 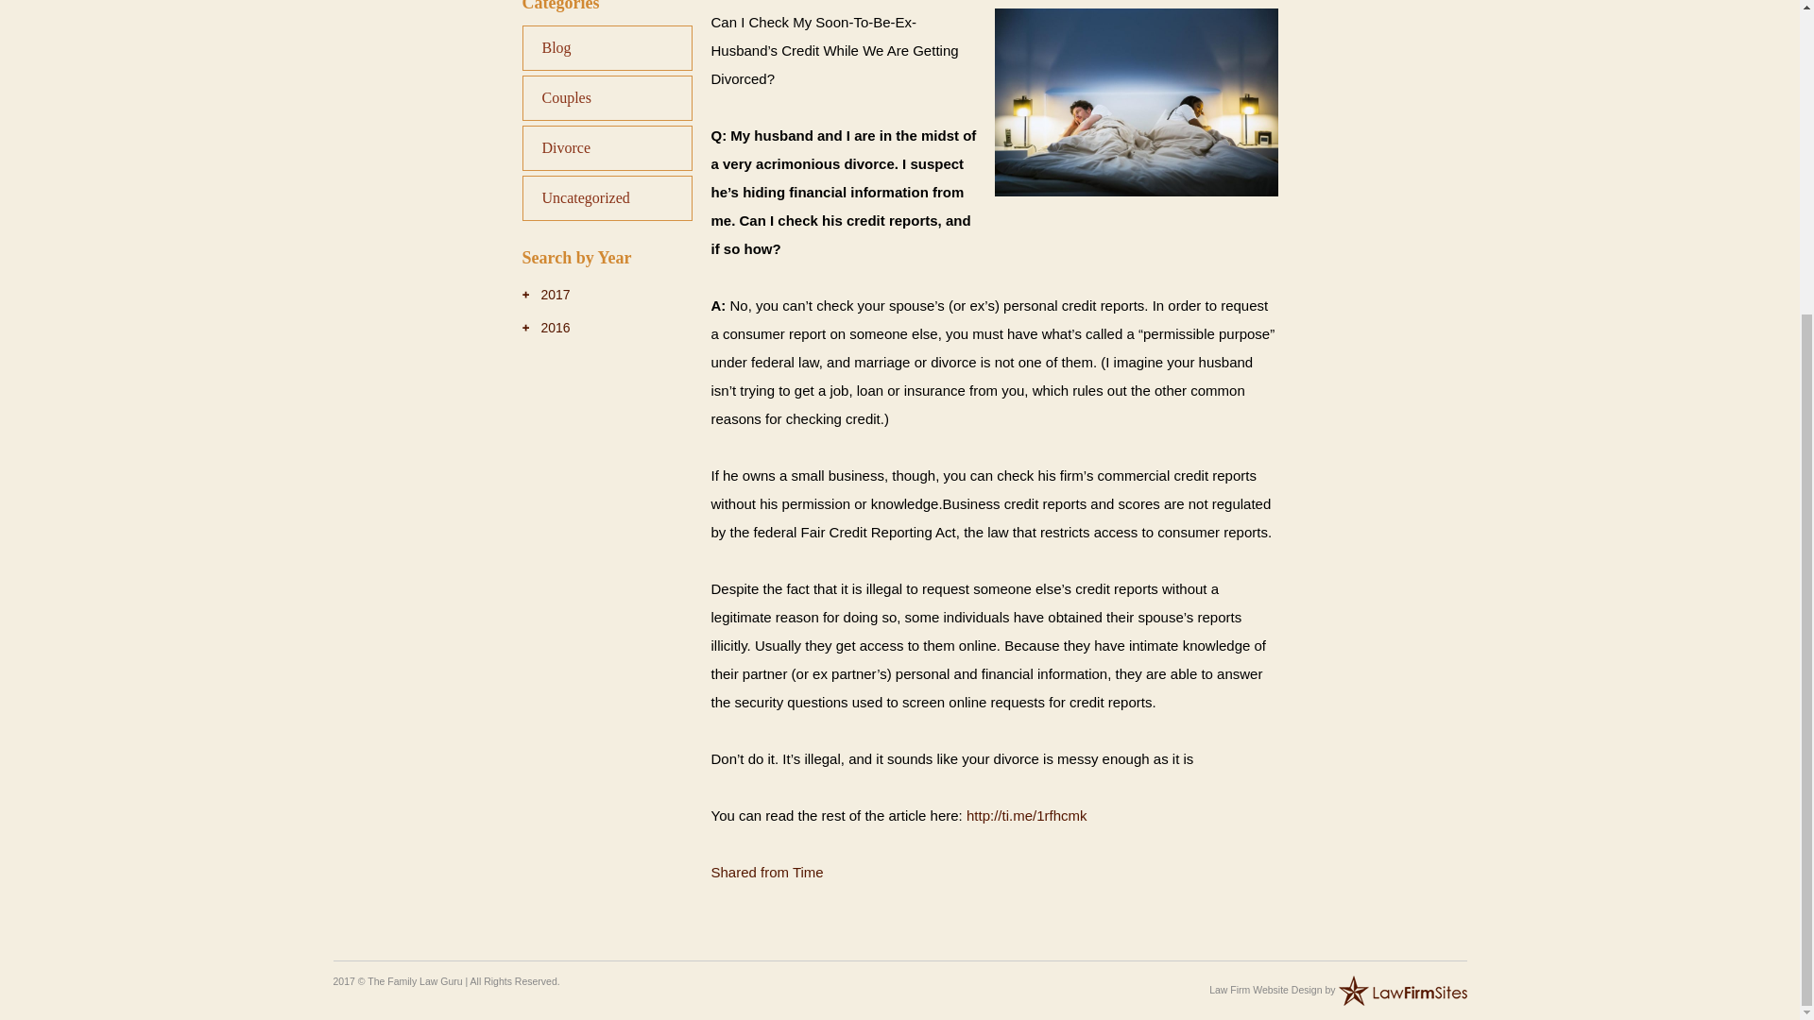 What do you see at coordinates (607, 98) in the screenshot?
I see `Couples` at bounding box center [607, 98].